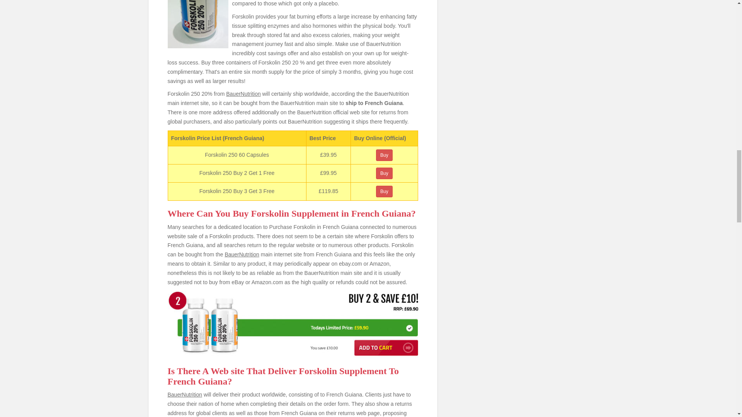 This screenshot has width=742, height=417. Describe the element at coordinates (293, 324) in the screenshot. I see `Where to Buy Forskolin in French Guiana` at that location.